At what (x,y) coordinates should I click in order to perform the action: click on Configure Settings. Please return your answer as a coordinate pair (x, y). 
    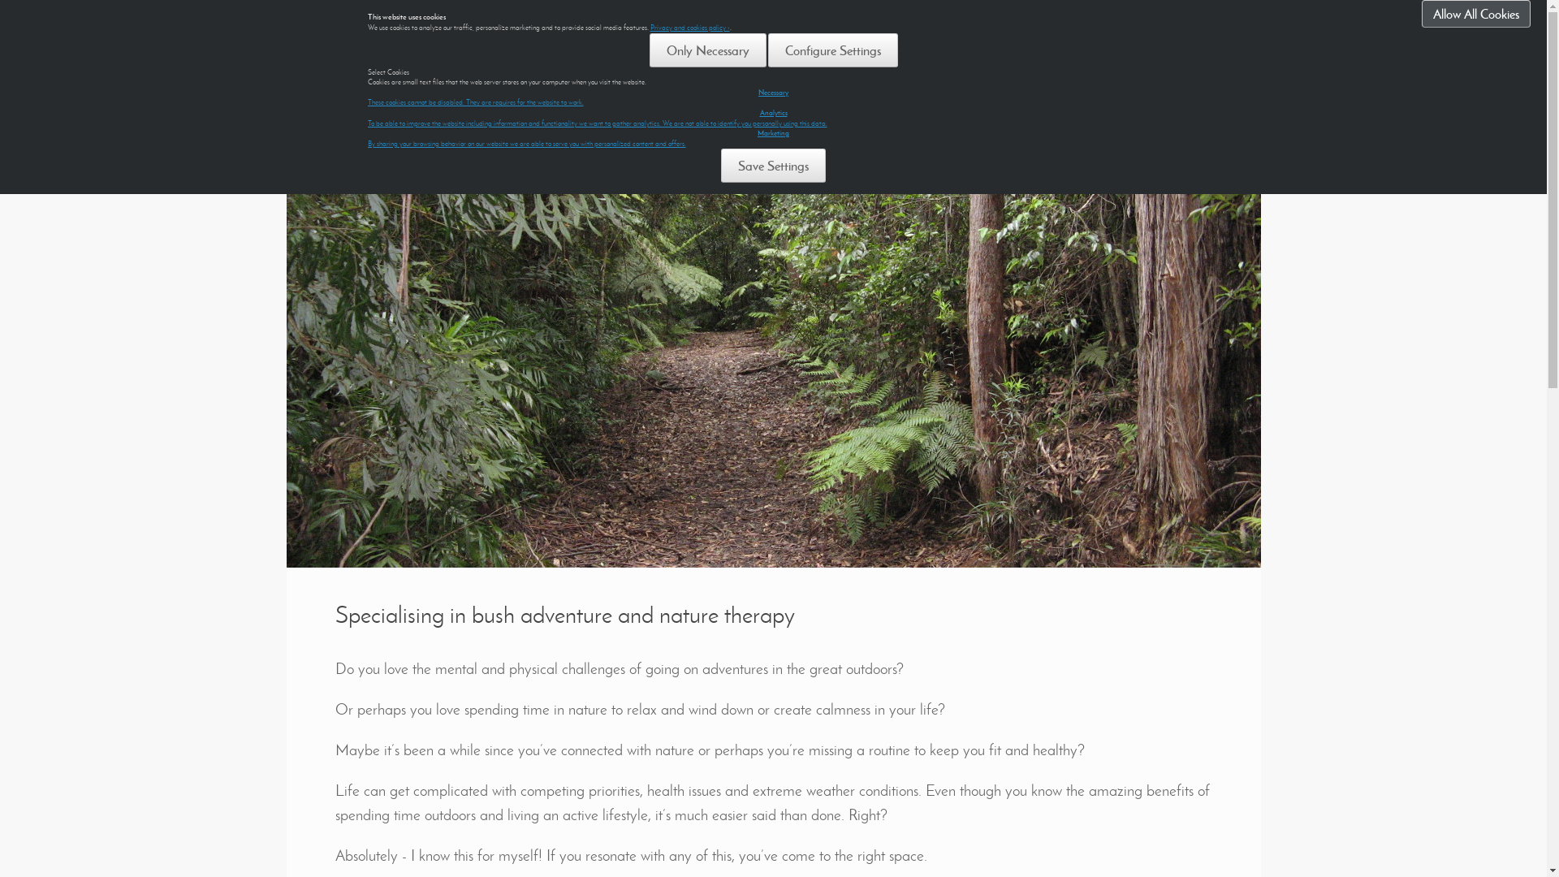
    Looking at the image, I should click on (833, 50).